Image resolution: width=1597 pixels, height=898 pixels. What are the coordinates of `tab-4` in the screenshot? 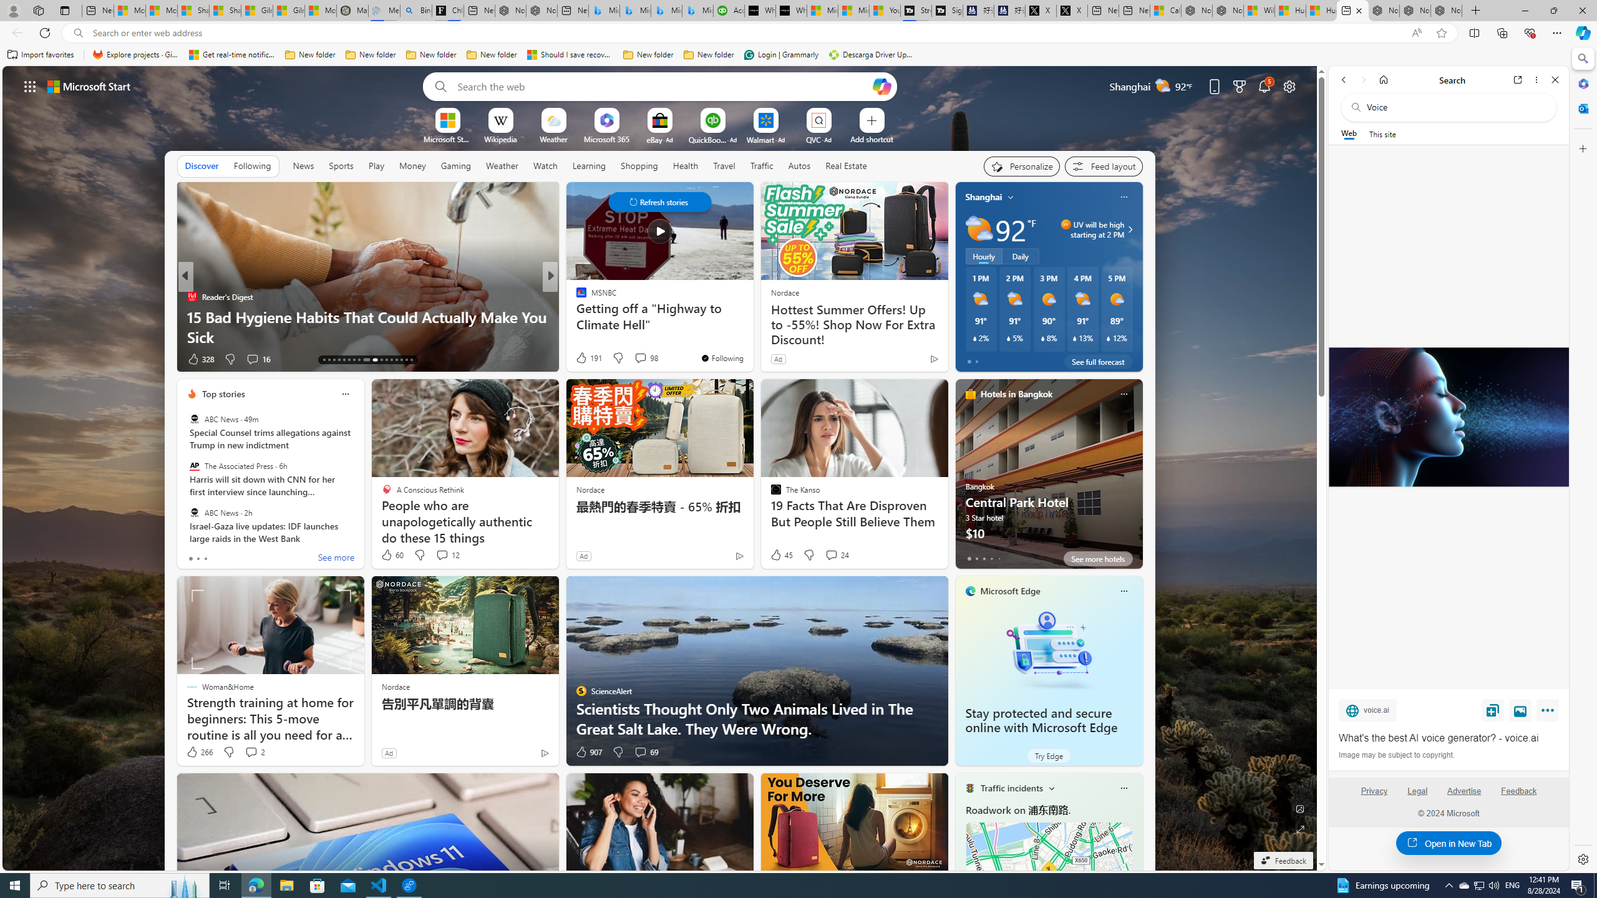 It's located at (998, 558).